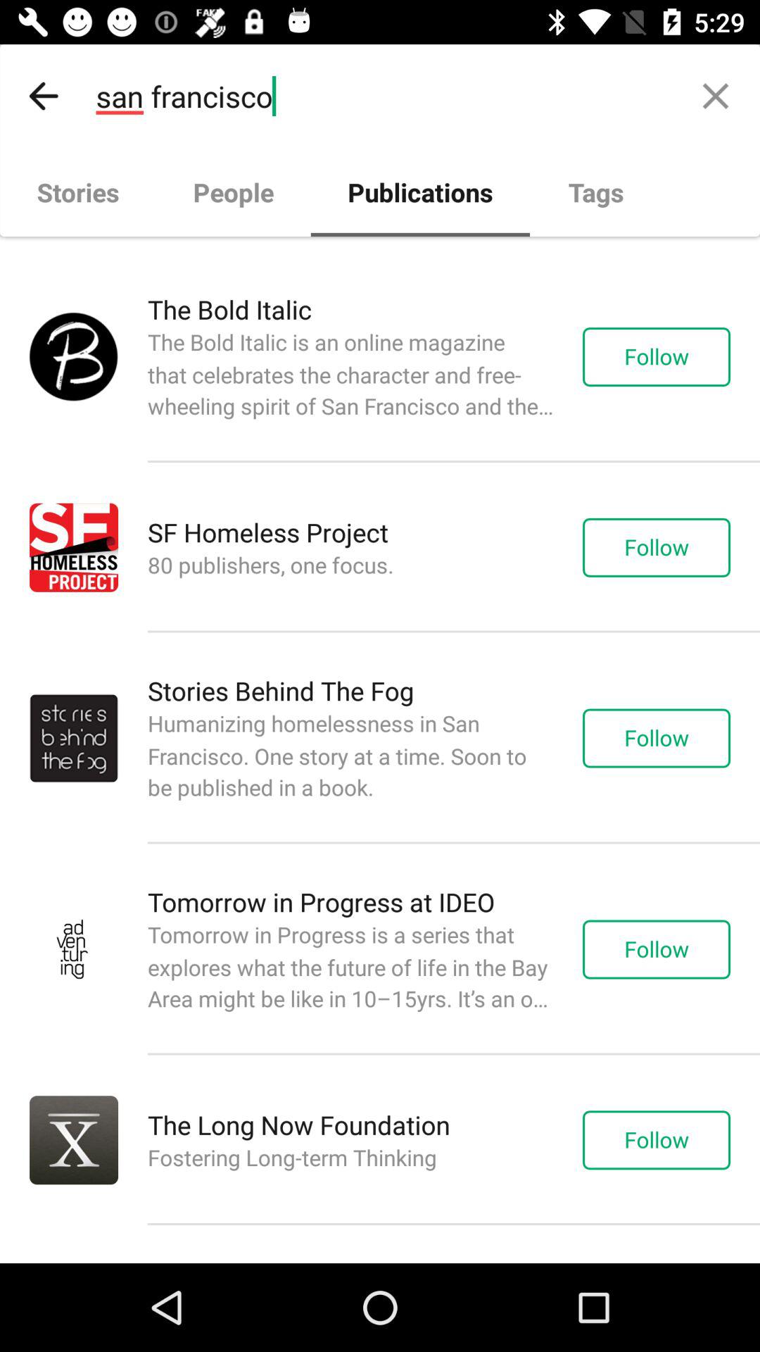 The image size is (760, 1352). Describe the element at coordinates (715, 96) in the screenshot. I see `open the item above follow item` at that location.